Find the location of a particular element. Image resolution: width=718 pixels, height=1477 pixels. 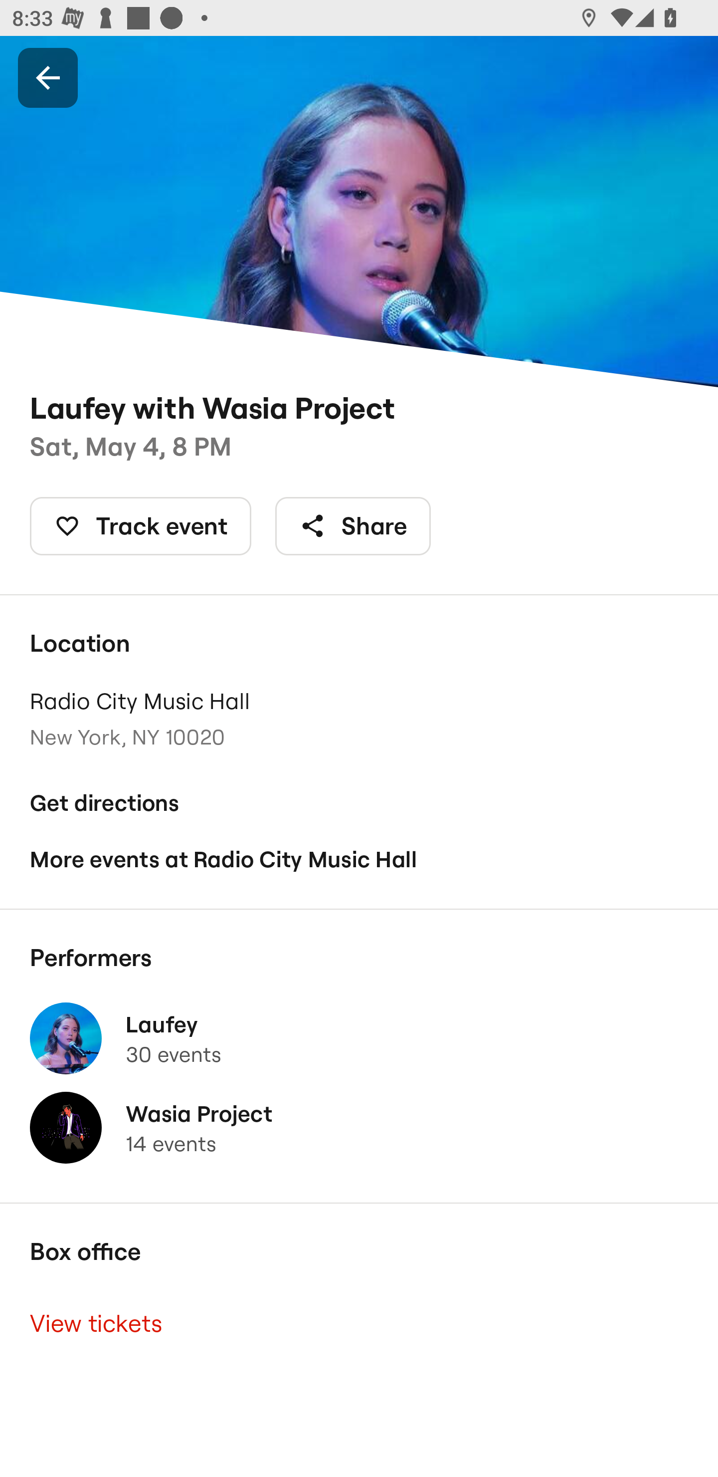

Laufey 30 events is located at coordinates (359, 1038).